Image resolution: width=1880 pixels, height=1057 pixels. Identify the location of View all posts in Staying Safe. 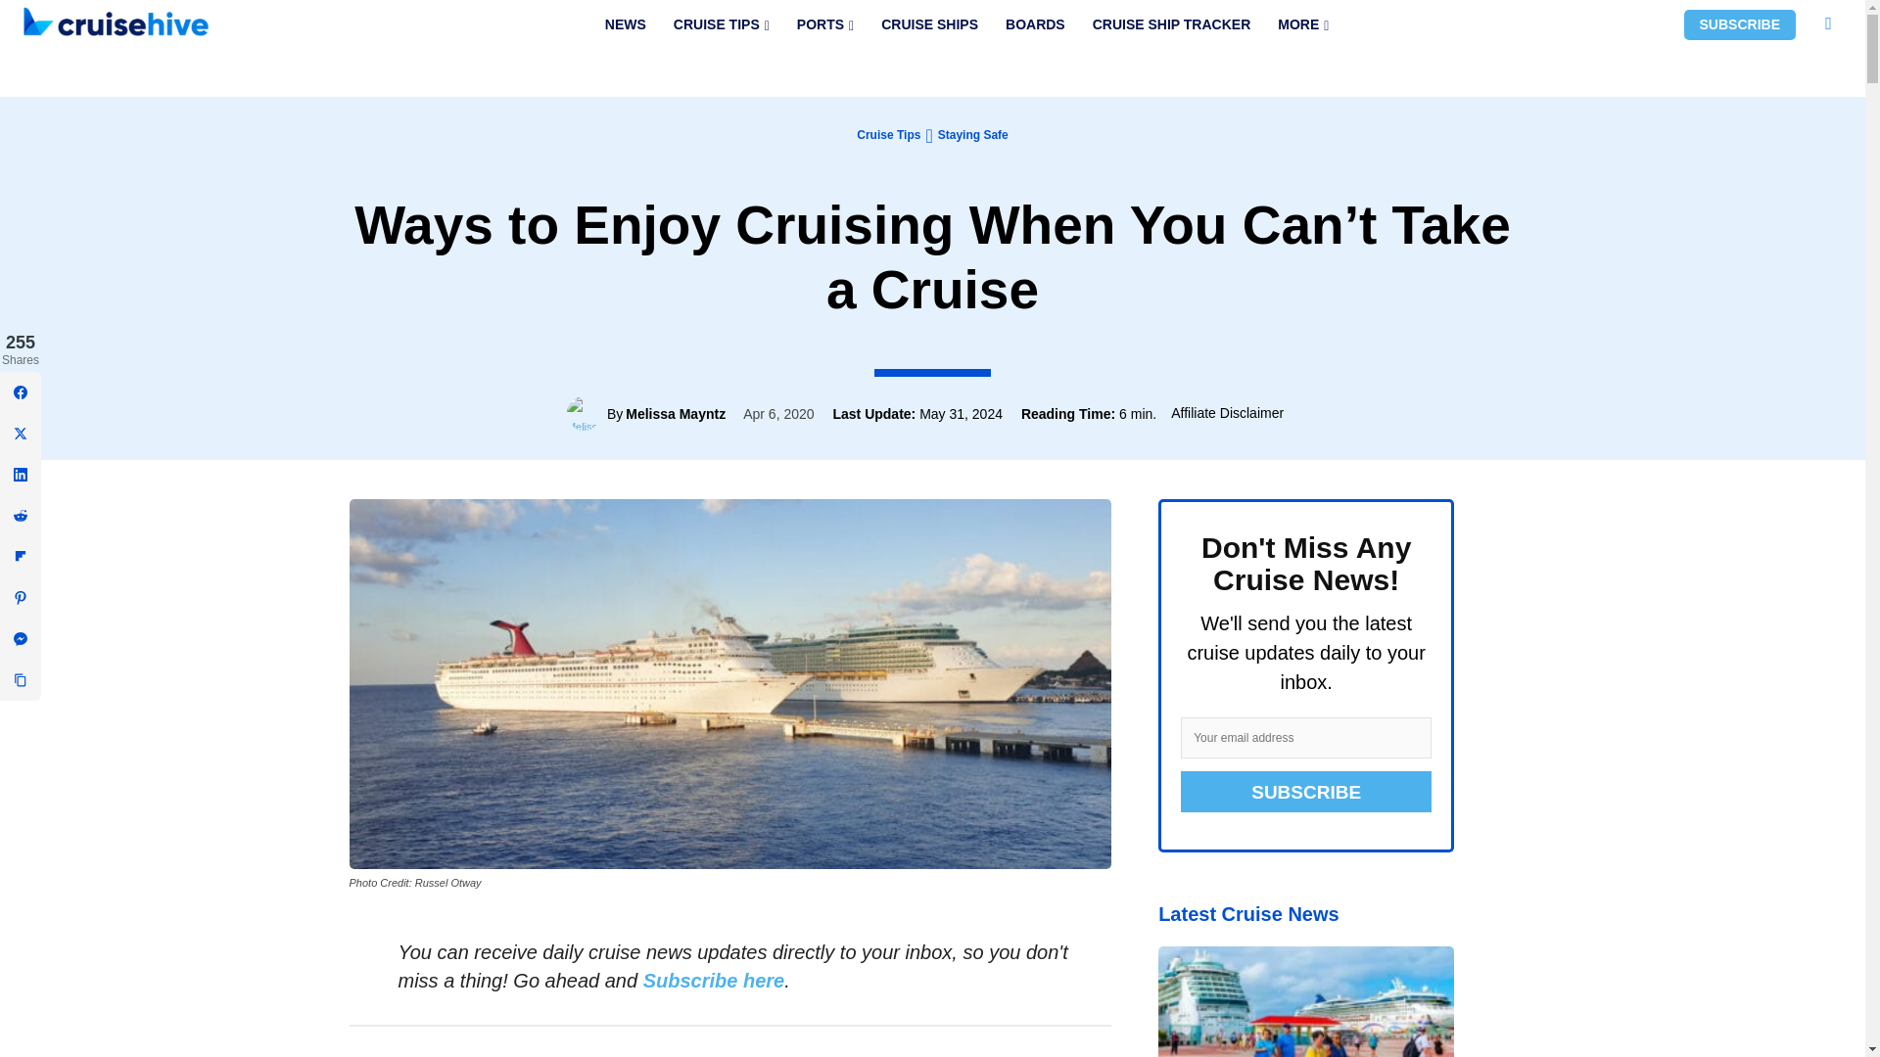
(973, 134).